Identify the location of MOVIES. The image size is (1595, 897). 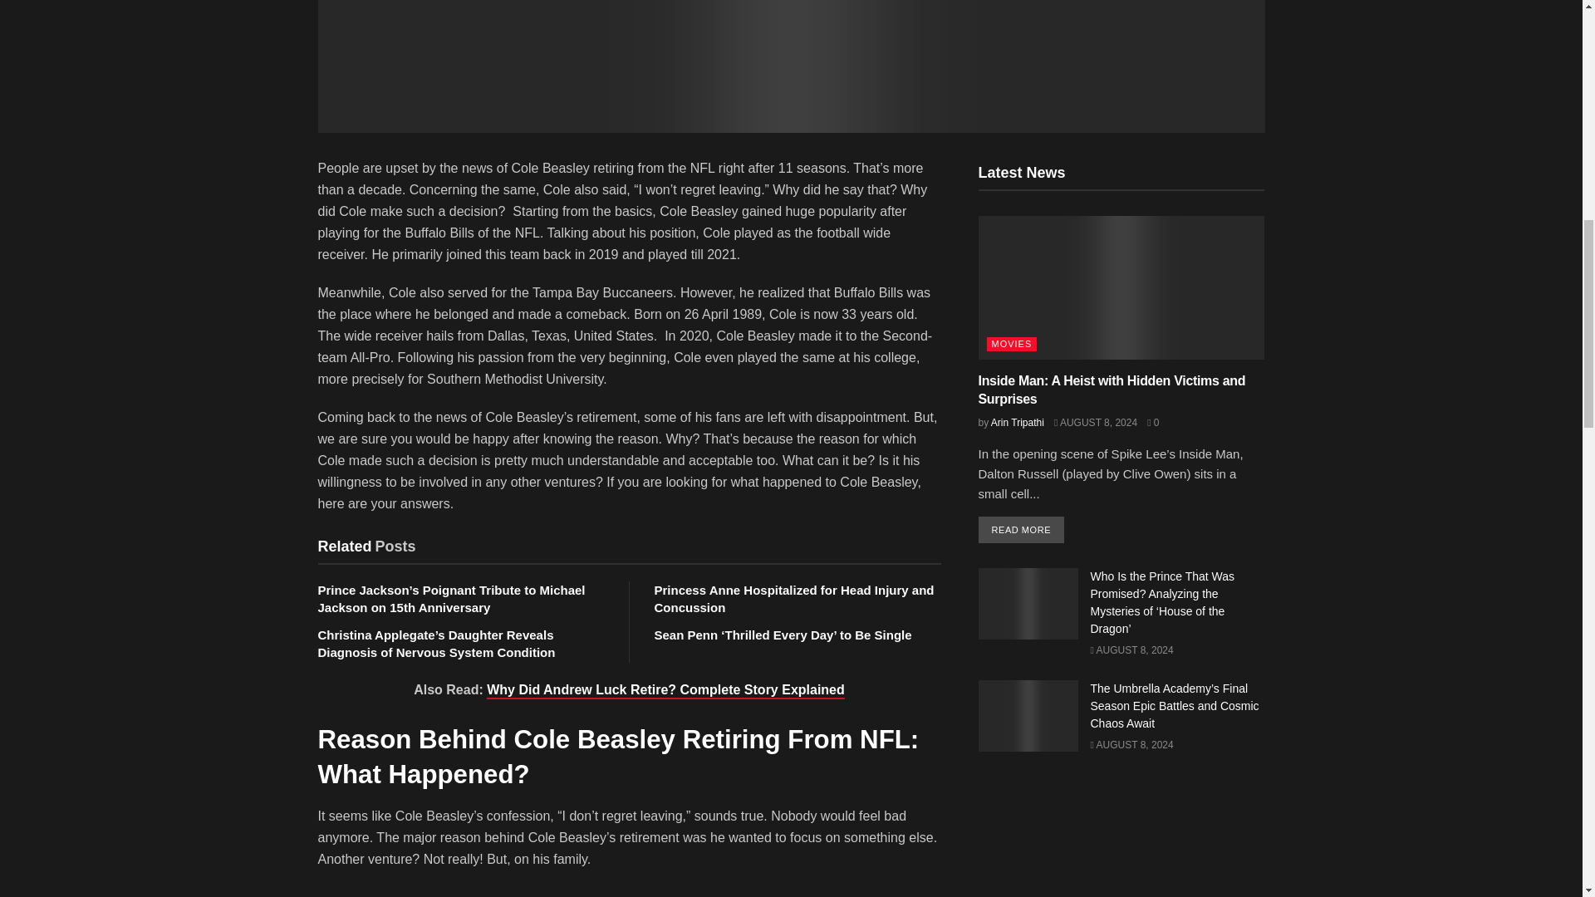
(1012, 344).